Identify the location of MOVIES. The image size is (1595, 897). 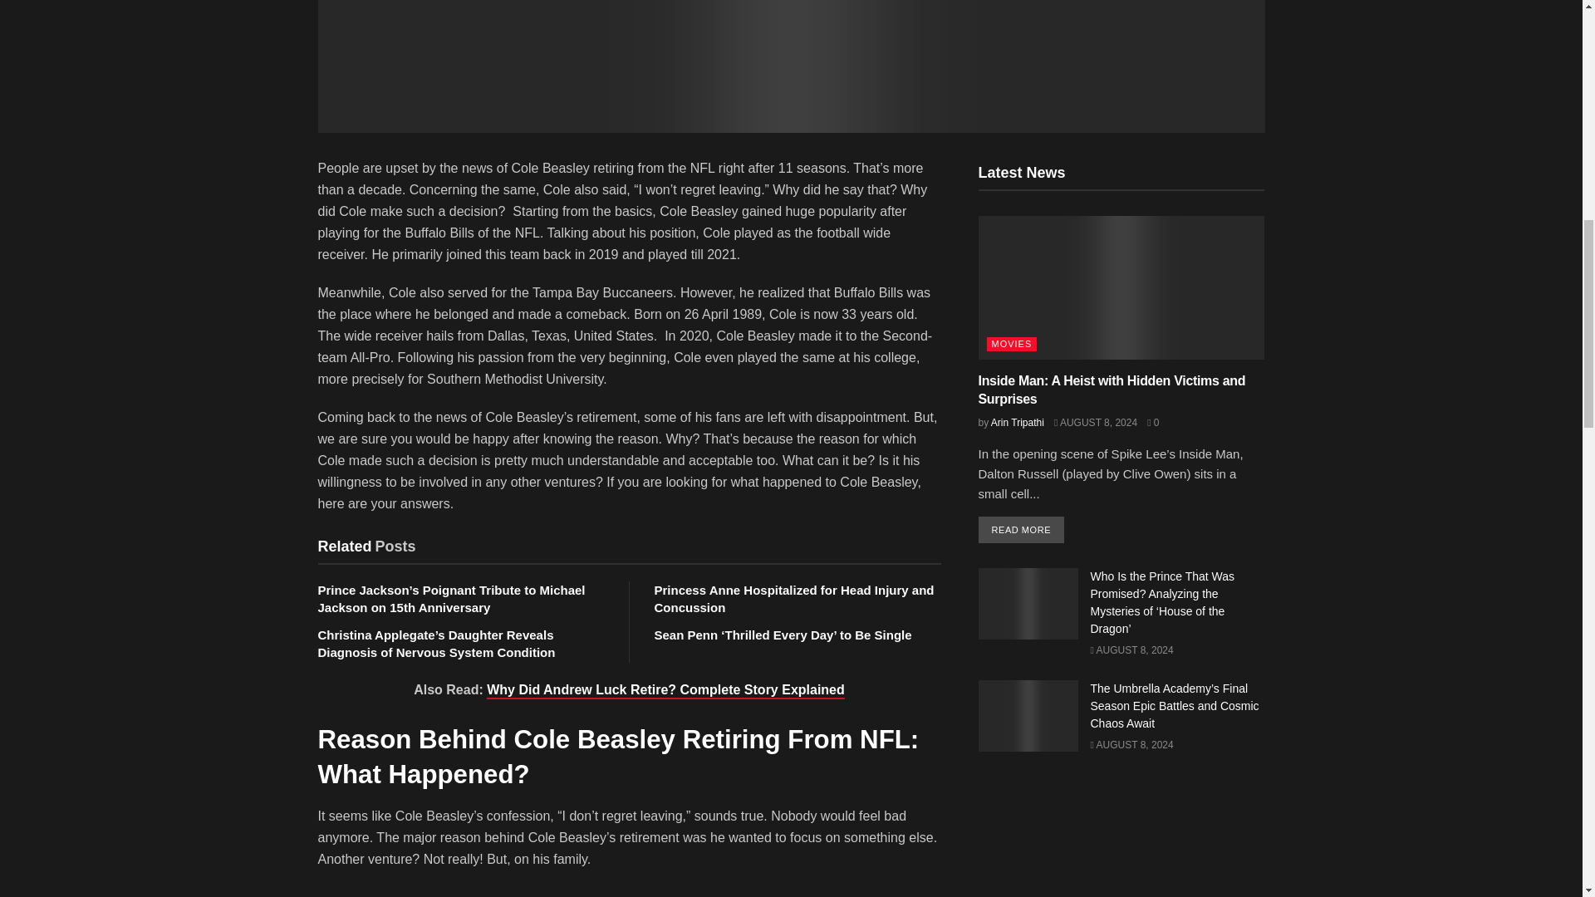
(1012, 344).